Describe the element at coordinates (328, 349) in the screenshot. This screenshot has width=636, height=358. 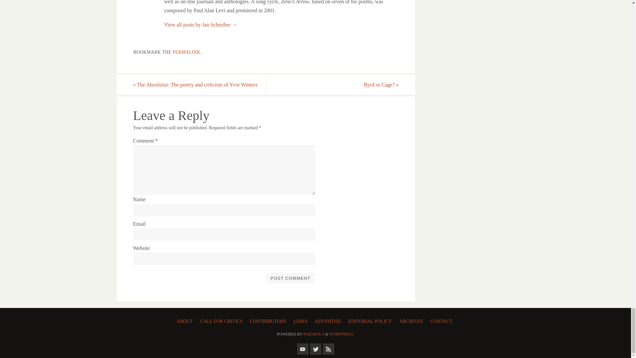
I see `RSS` at that location.